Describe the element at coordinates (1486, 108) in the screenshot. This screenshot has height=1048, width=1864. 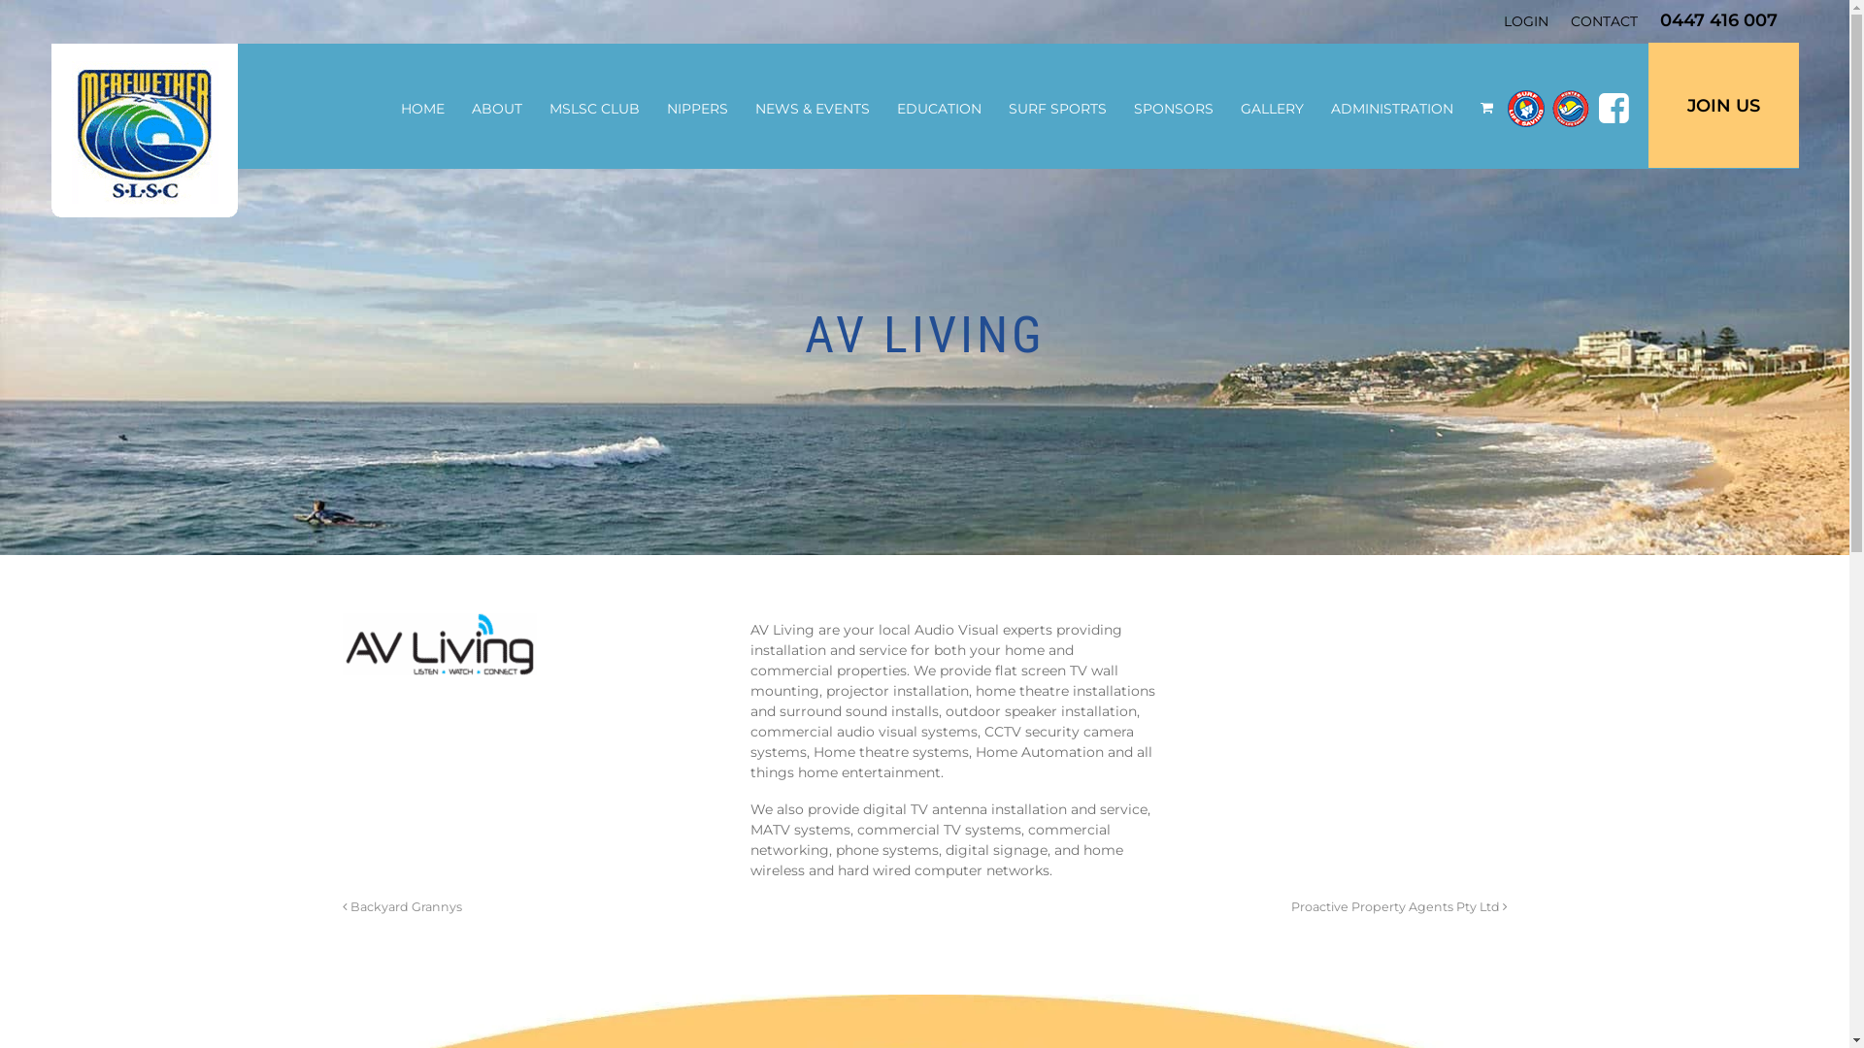
I see `View your shopping cart` at that location.